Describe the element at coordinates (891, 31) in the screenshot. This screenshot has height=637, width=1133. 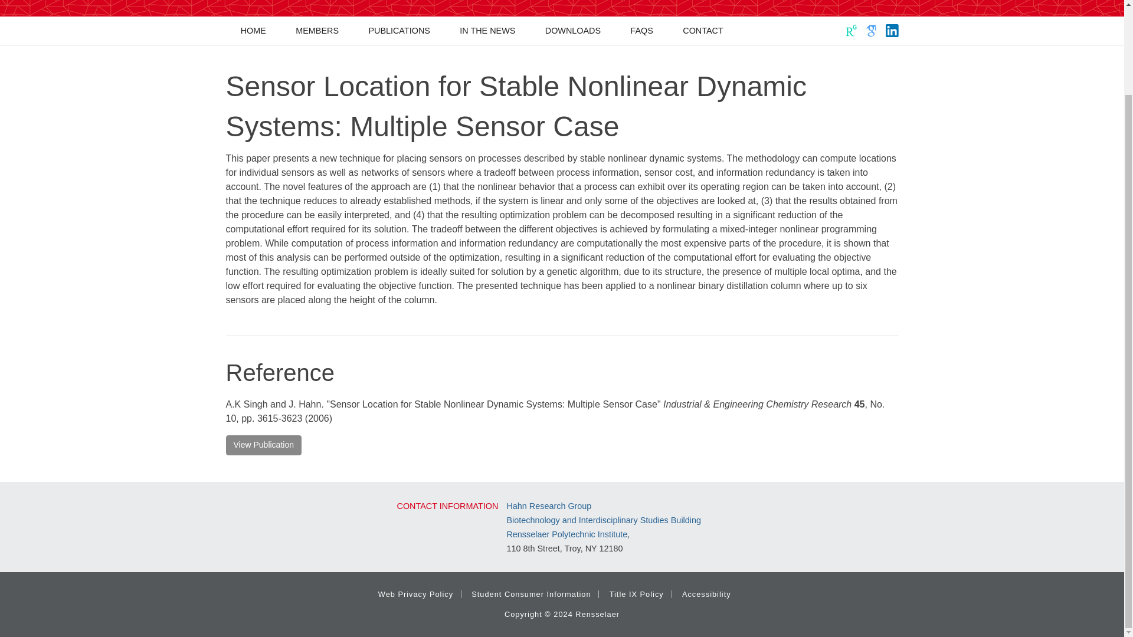
I see `Hahn Research Group LinkedIn` at that location.